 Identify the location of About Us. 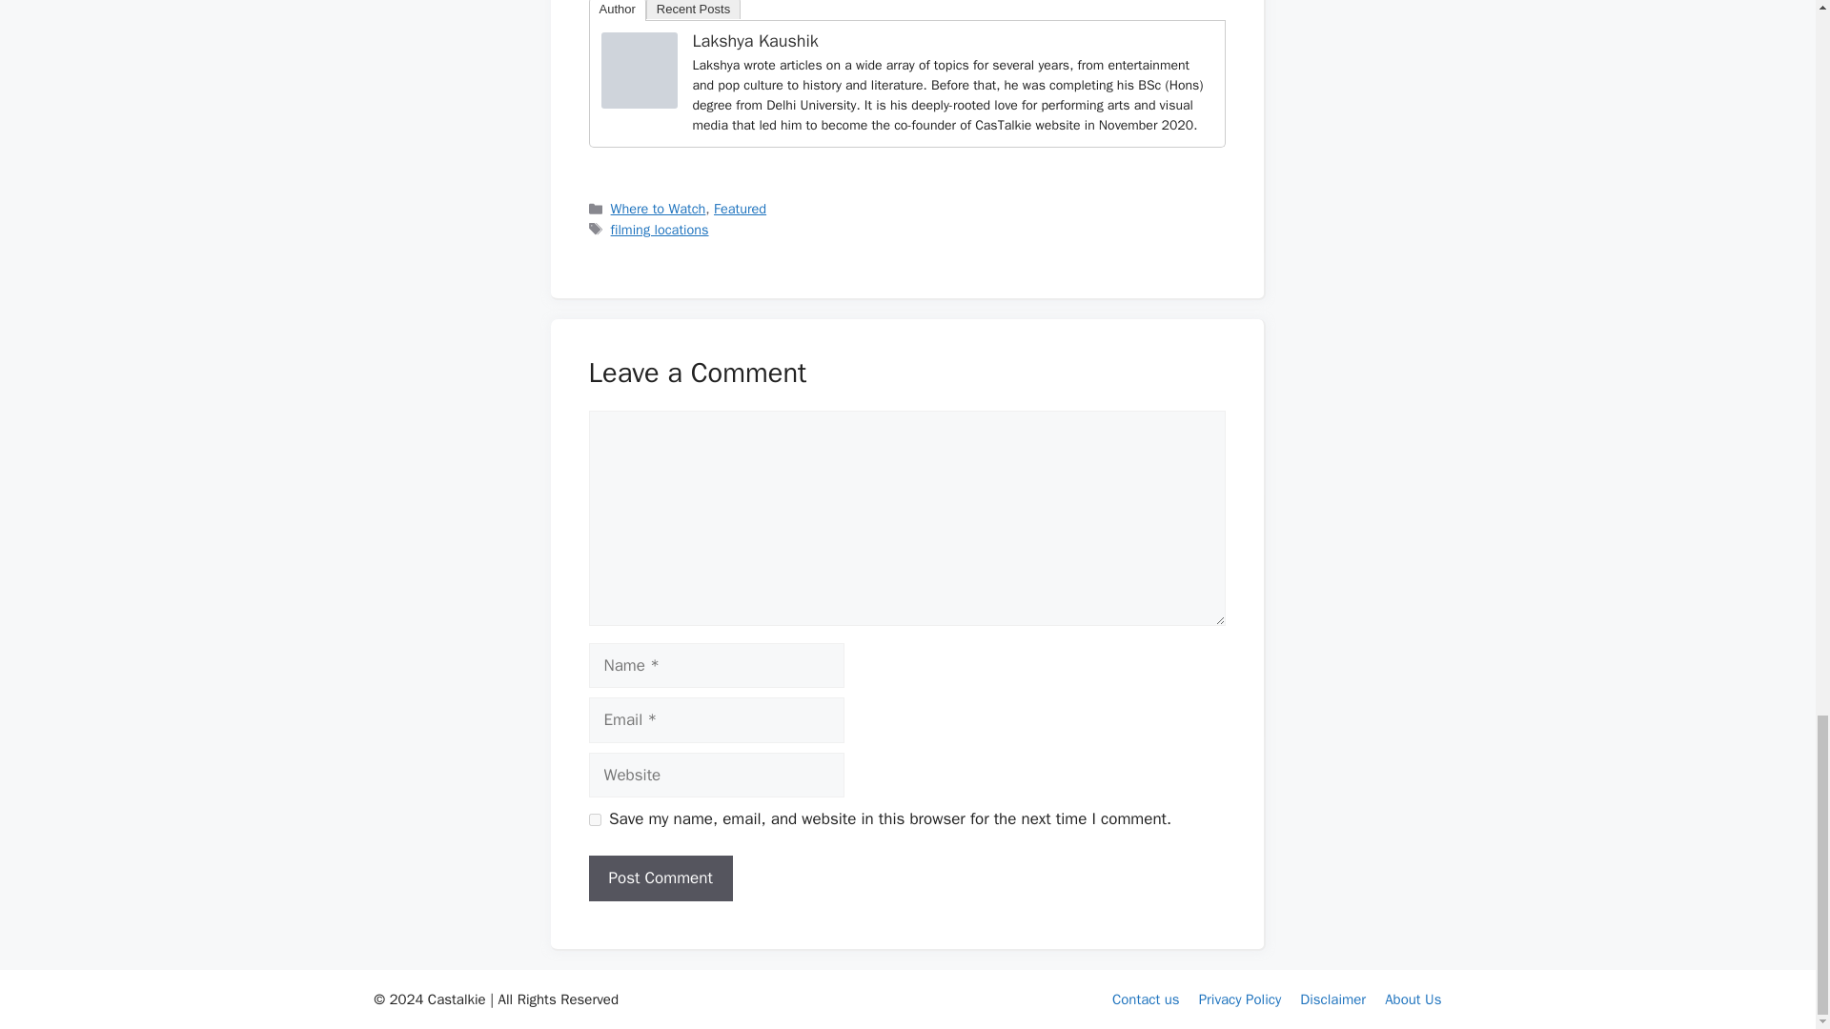
(1413, 999).